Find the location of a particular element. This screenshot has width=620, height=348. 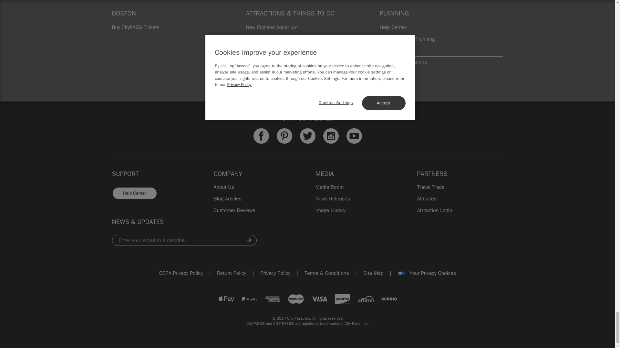

CCPA Privacy Policy is located at coordinates (181, 273).